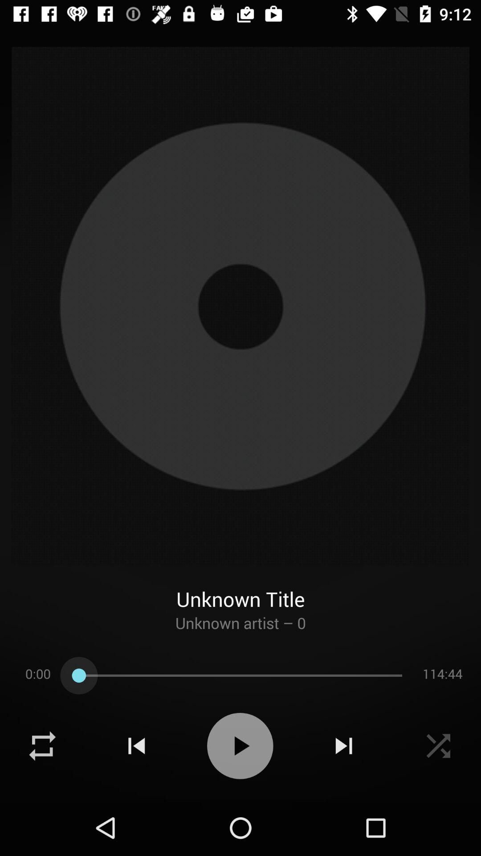 Image resolution: width=481 pixels, height=856 pixels. What do you see at coordinates (42, 746) in the screenshot?
I see `replay` at bounding box center [42, 746].